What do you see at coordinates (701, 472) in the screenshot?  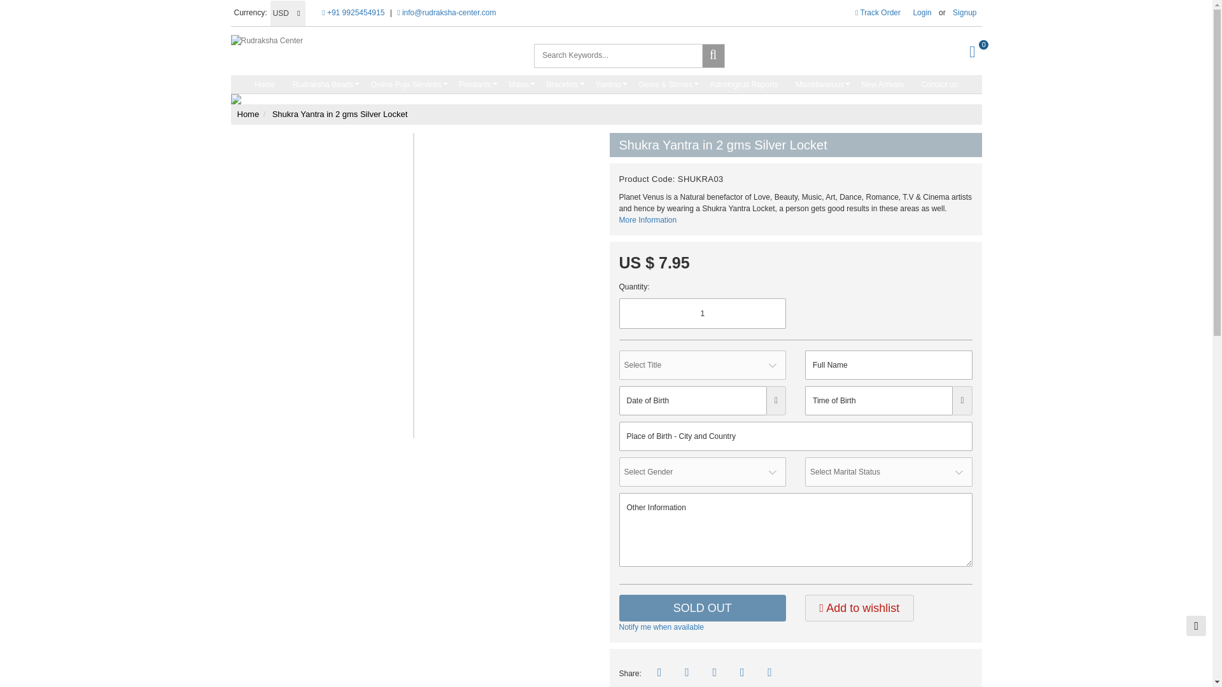 I see `Please select gender` at bounding box center [701, 472].